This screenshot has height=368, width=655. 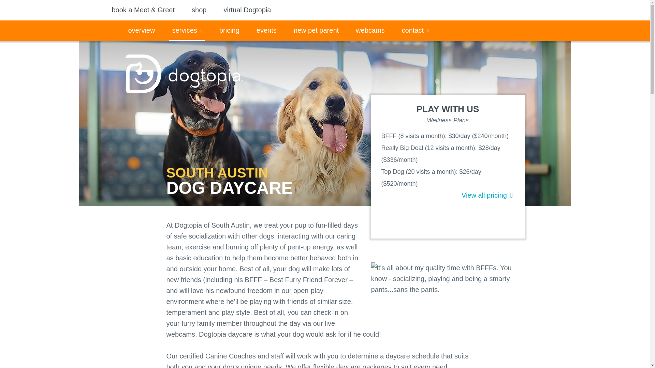 I want to click on overview, so click(x=142, y=31).